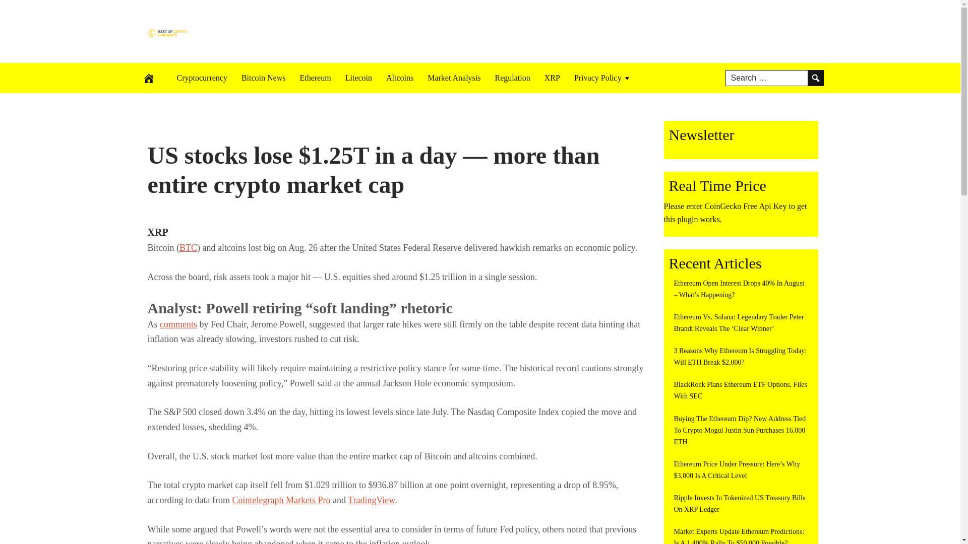 The height and width of the screenshot is (544, 968). What do you see at coordinates (178, 324) in the screenshot?
I see `comments` at bounding box center [178, 324].